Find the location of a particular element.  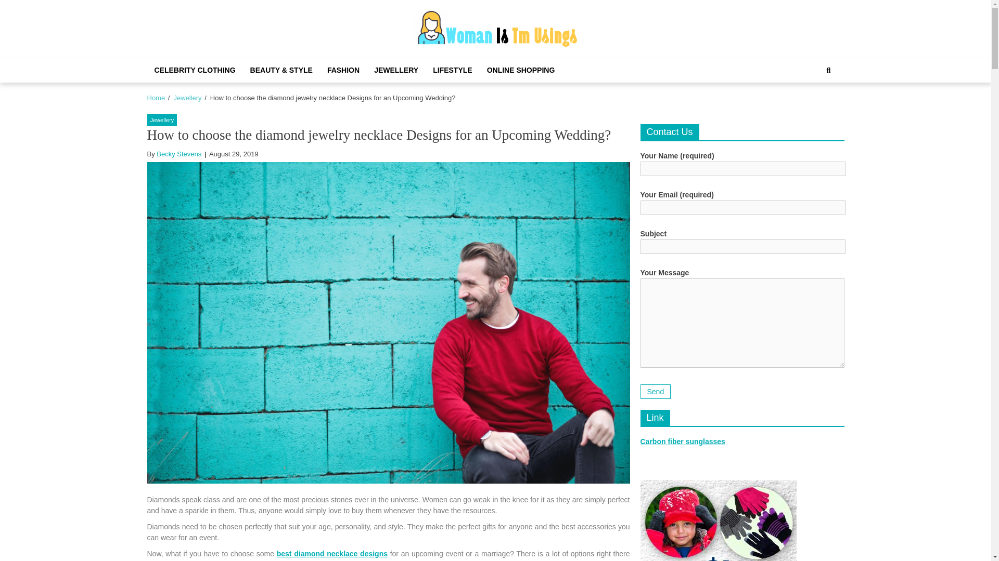

JEWELLERY is located at coordinates (395, 70).